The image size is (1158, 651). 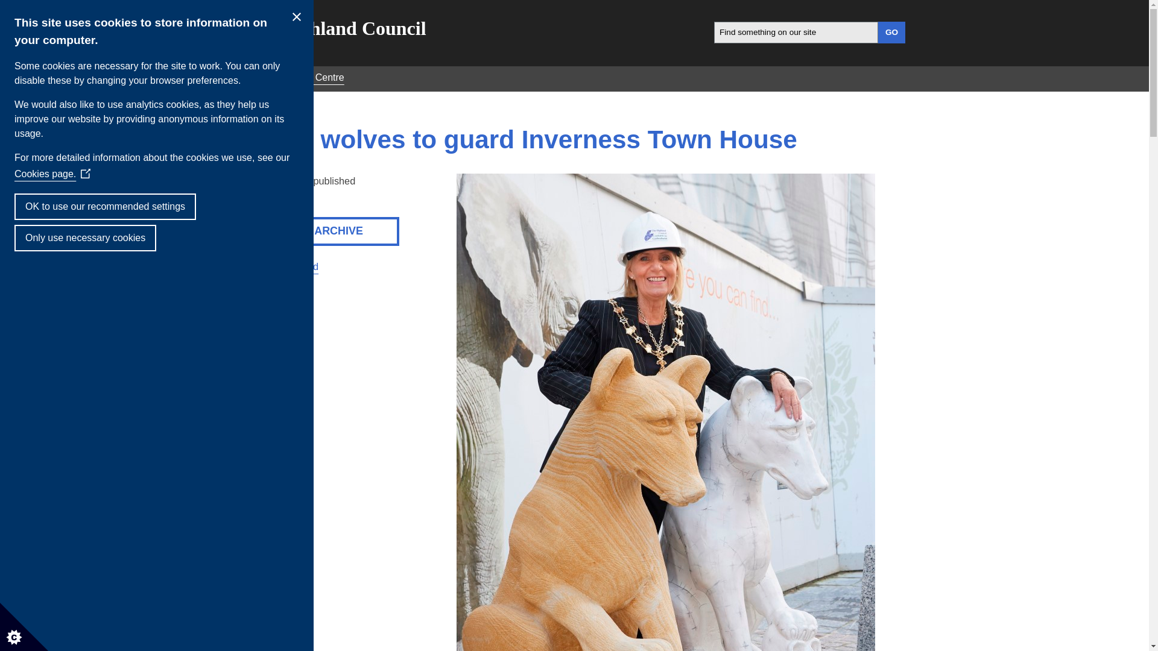 What do you see at coordinates (24, 627) in the screenshot?
I see `Cookie Control` at bounding box center [24, 627].